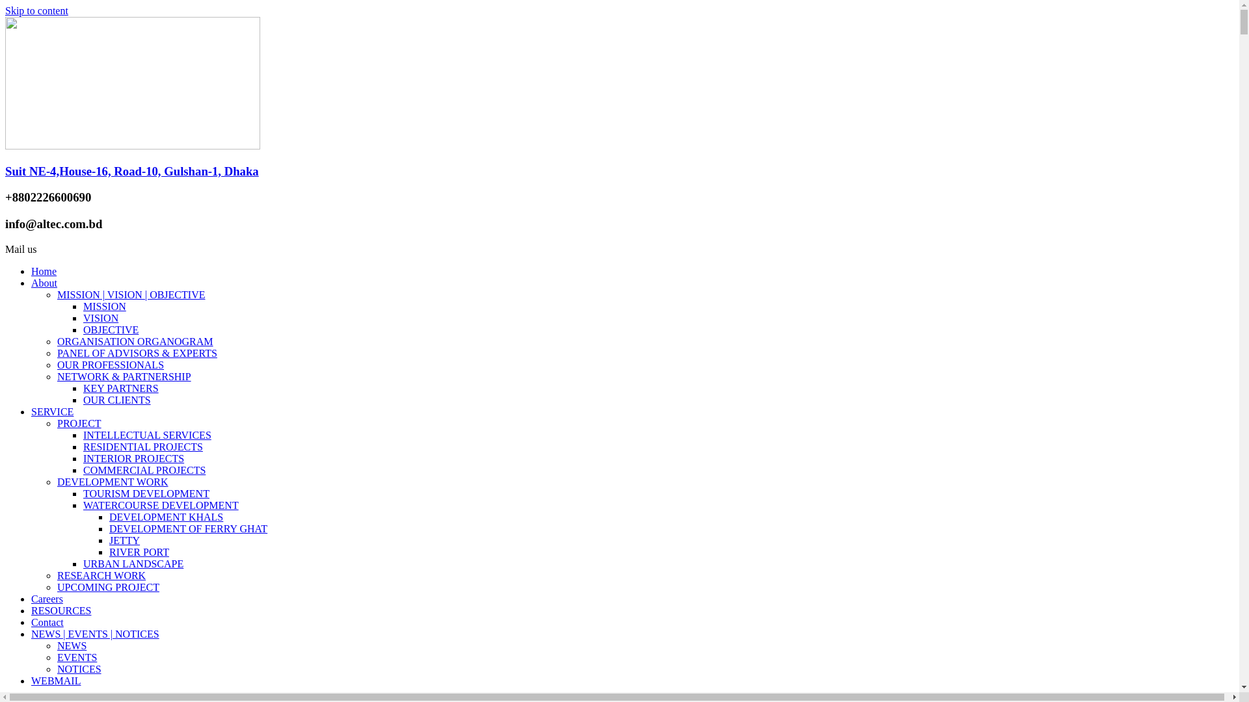  What do you see at coordinates (44, 272) in the screenshot?
I see `Home` at bounding box center [44, 272].